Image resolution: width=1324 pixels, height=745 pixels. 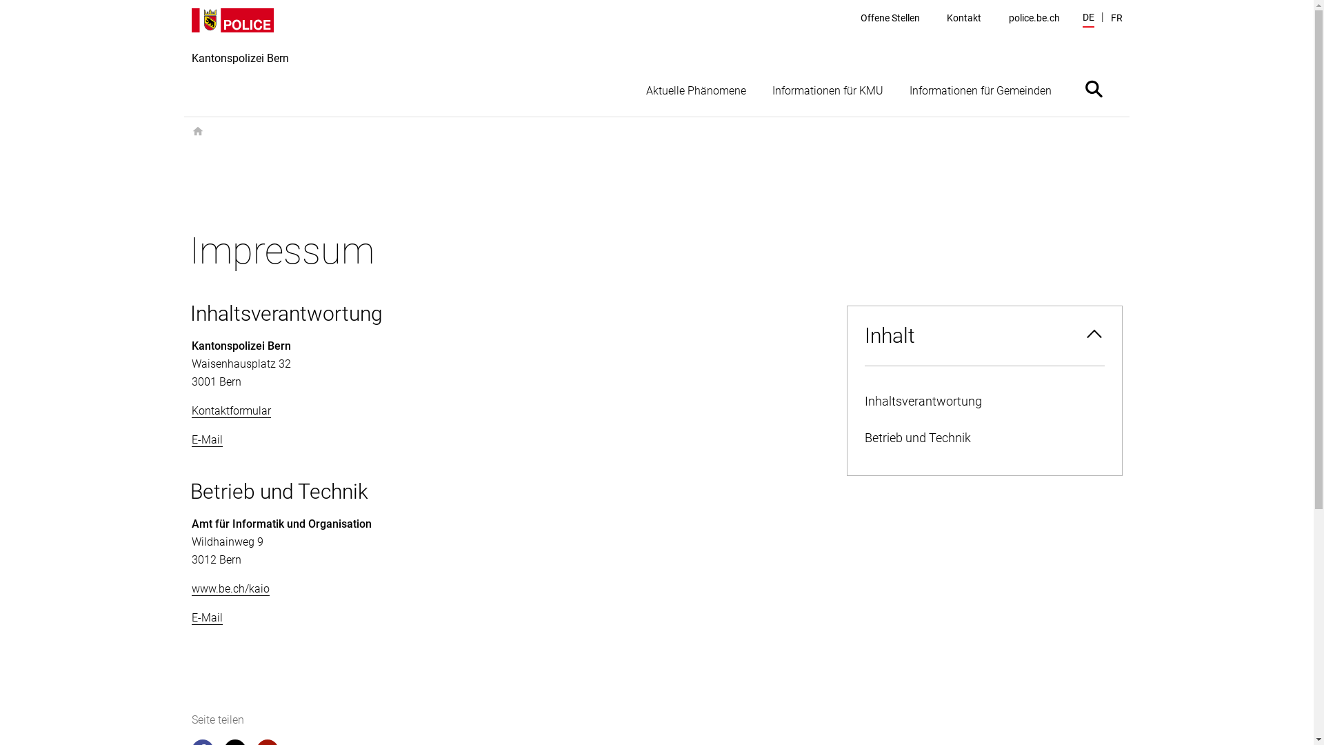 I want to click on Betrieb und Technik, so click(x=984, y=439).